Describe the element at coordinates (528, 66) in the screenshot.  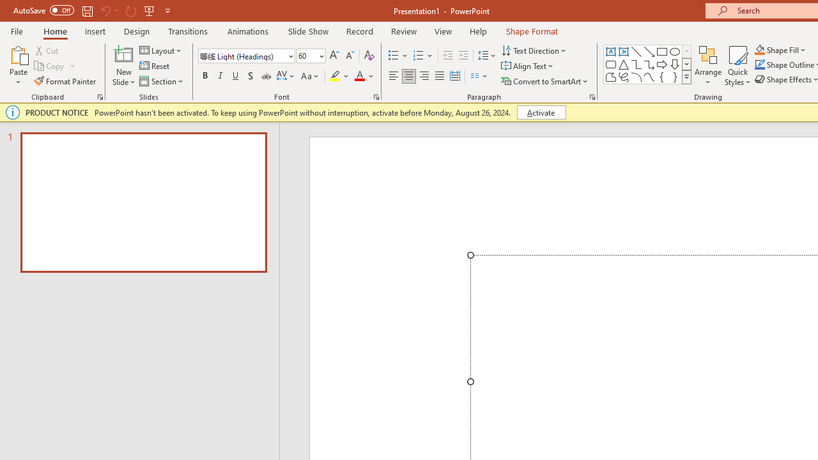
I see `Align Text` at that location.